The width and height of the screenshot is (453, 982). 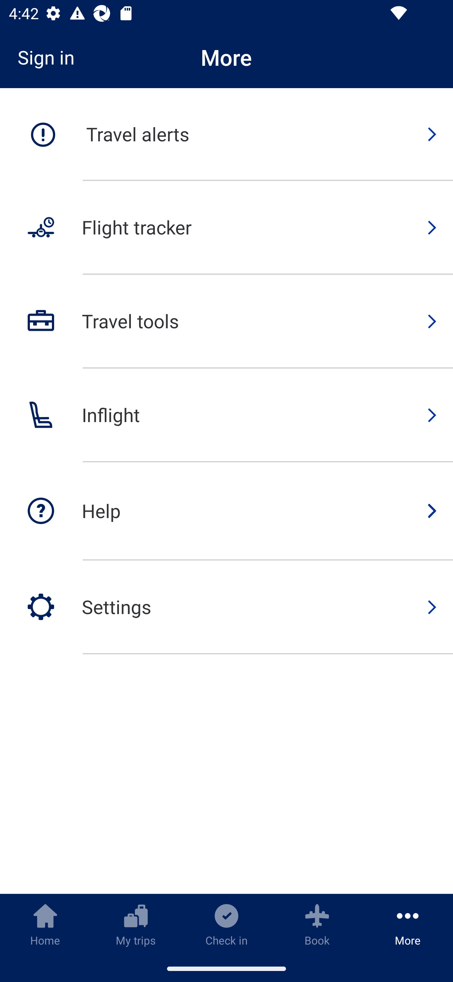 What do you see at coordinates (226, 322) in the screenshot?
I see `Travel tools` at bounding box center [226, 322].